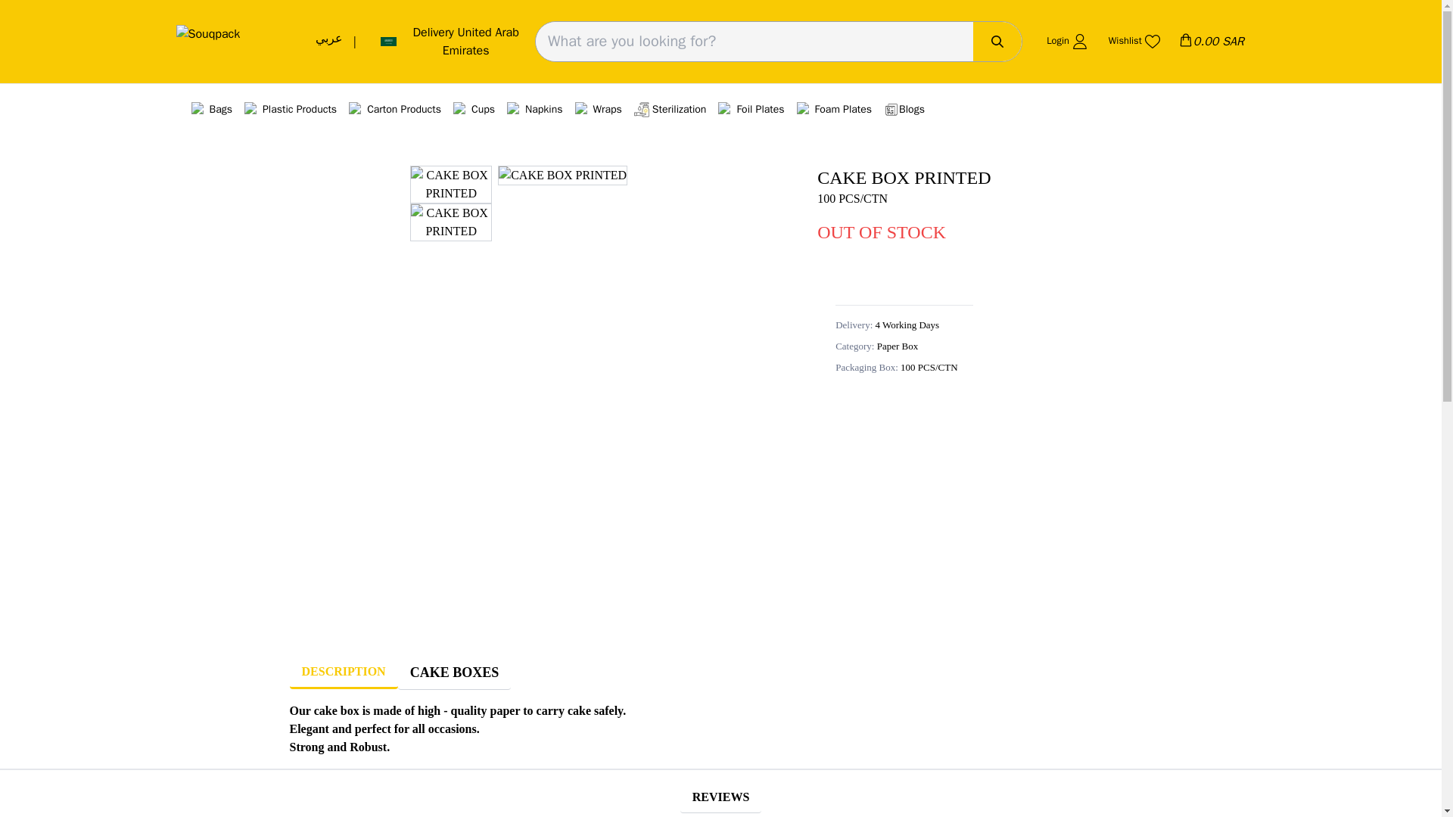 This screenshot has height=817, width=1453. I want to click on SAR, so click(1185, 39).